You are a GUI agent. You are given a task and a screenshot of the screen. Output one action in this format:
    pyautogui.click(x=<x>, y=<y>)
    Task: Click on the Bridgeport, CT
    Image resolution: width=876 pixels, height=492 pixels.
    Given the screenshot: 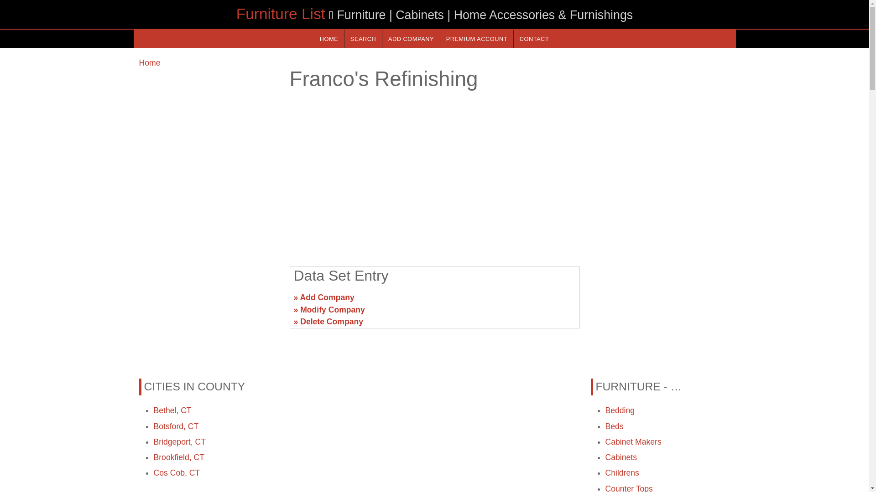 What is the action you would take?
    pyautogui.click(x=179, y=442)
    